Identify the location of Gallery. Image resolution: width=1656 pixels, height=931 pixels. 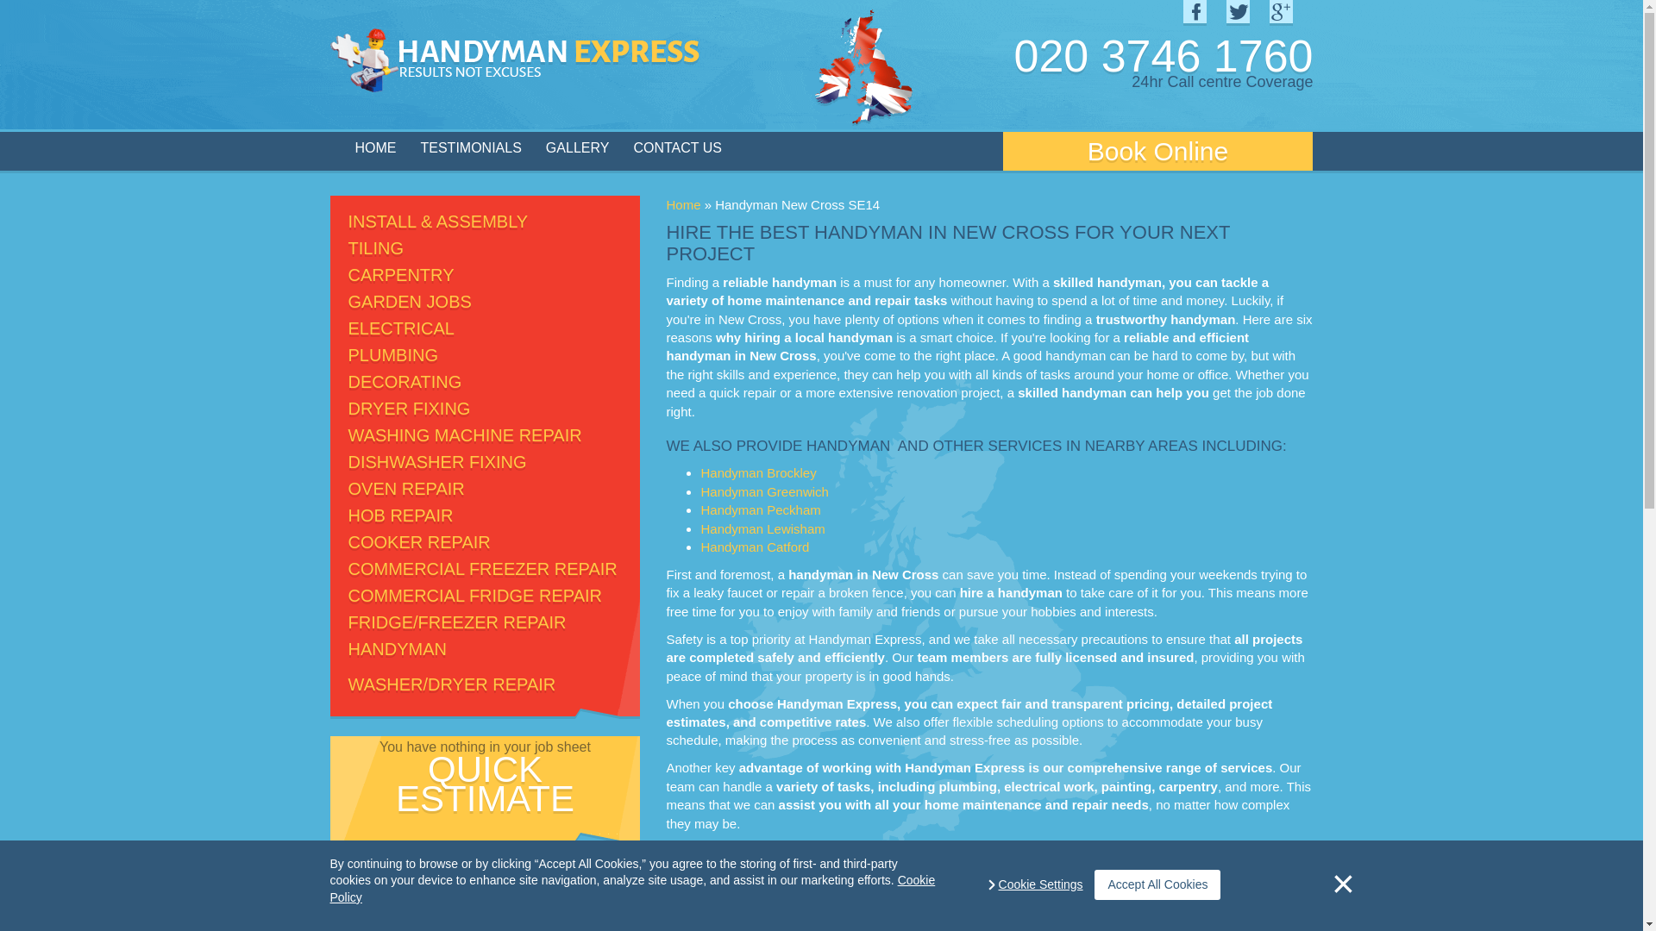
(578, 148).